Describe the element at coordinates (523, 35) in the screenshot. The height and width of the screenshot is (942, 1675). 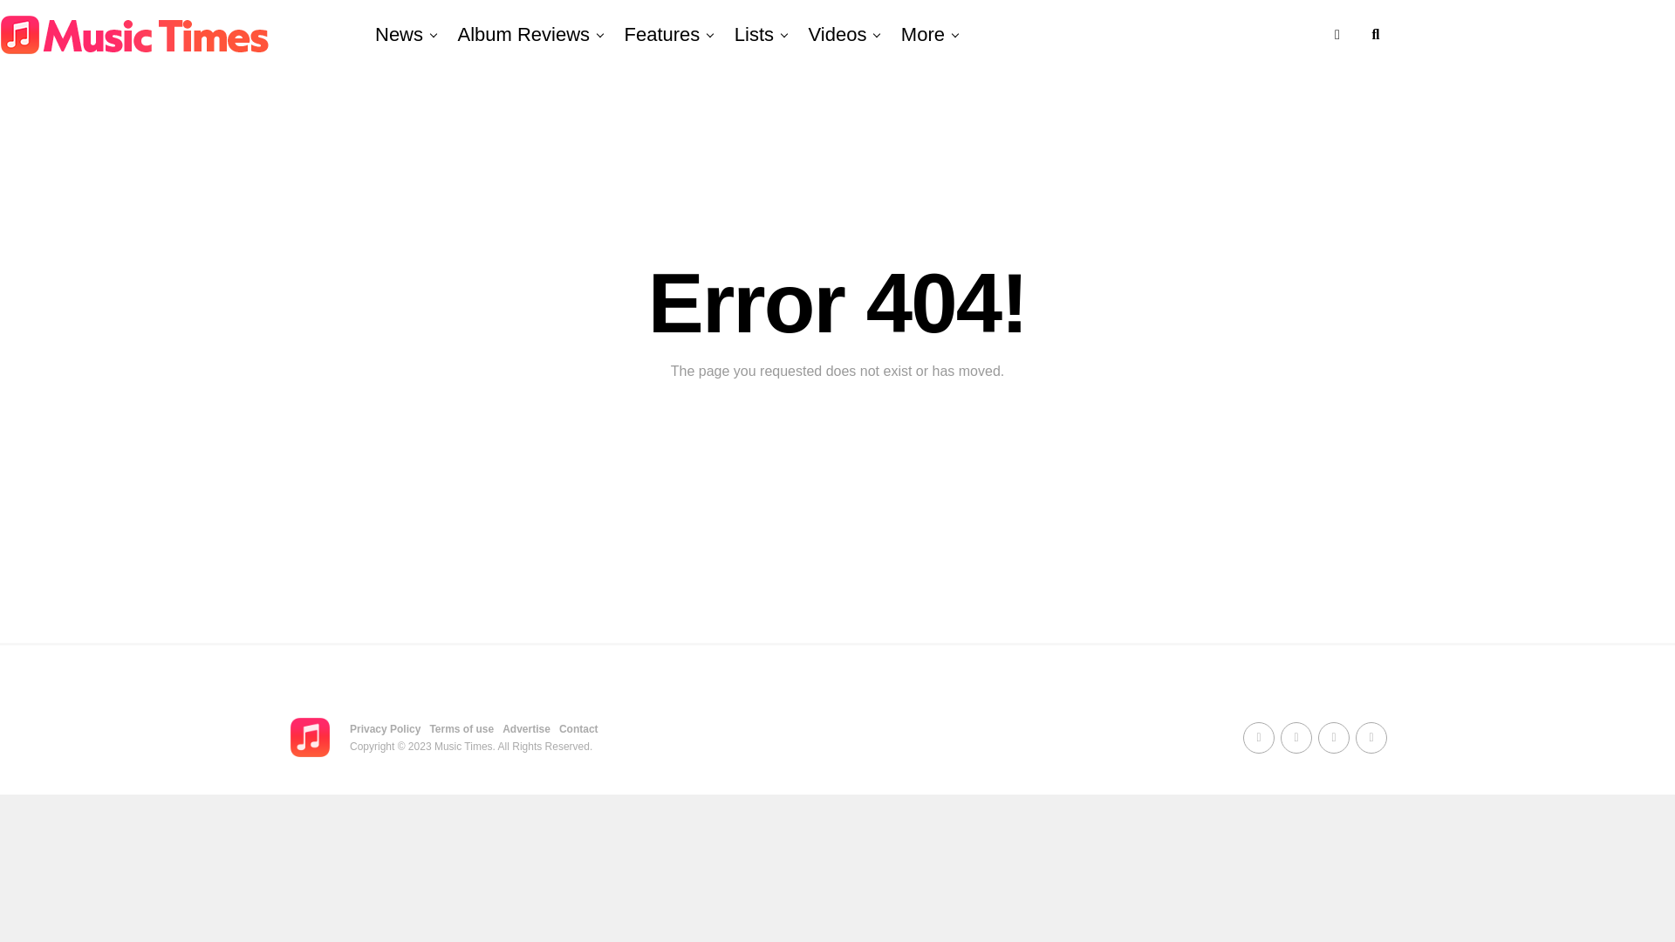
I see `Album Reviews` at that location.